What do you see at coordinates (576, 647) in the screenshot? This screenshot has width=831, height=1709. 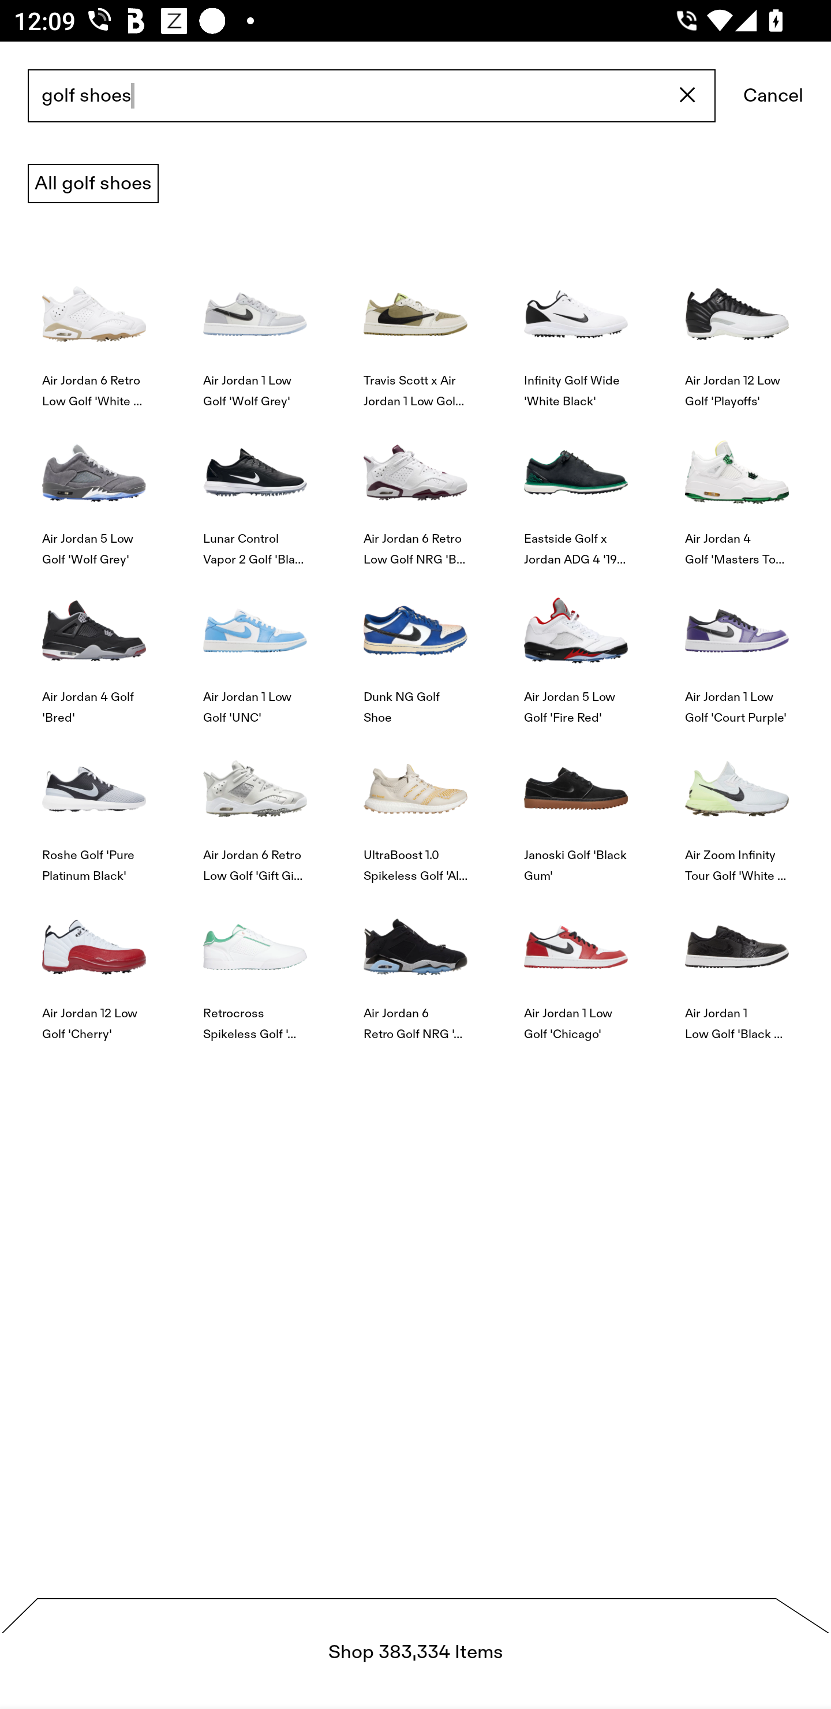 I see `Air Jordan 5 Low Golf 'Fire Red'` at bounding box center [576, 647].